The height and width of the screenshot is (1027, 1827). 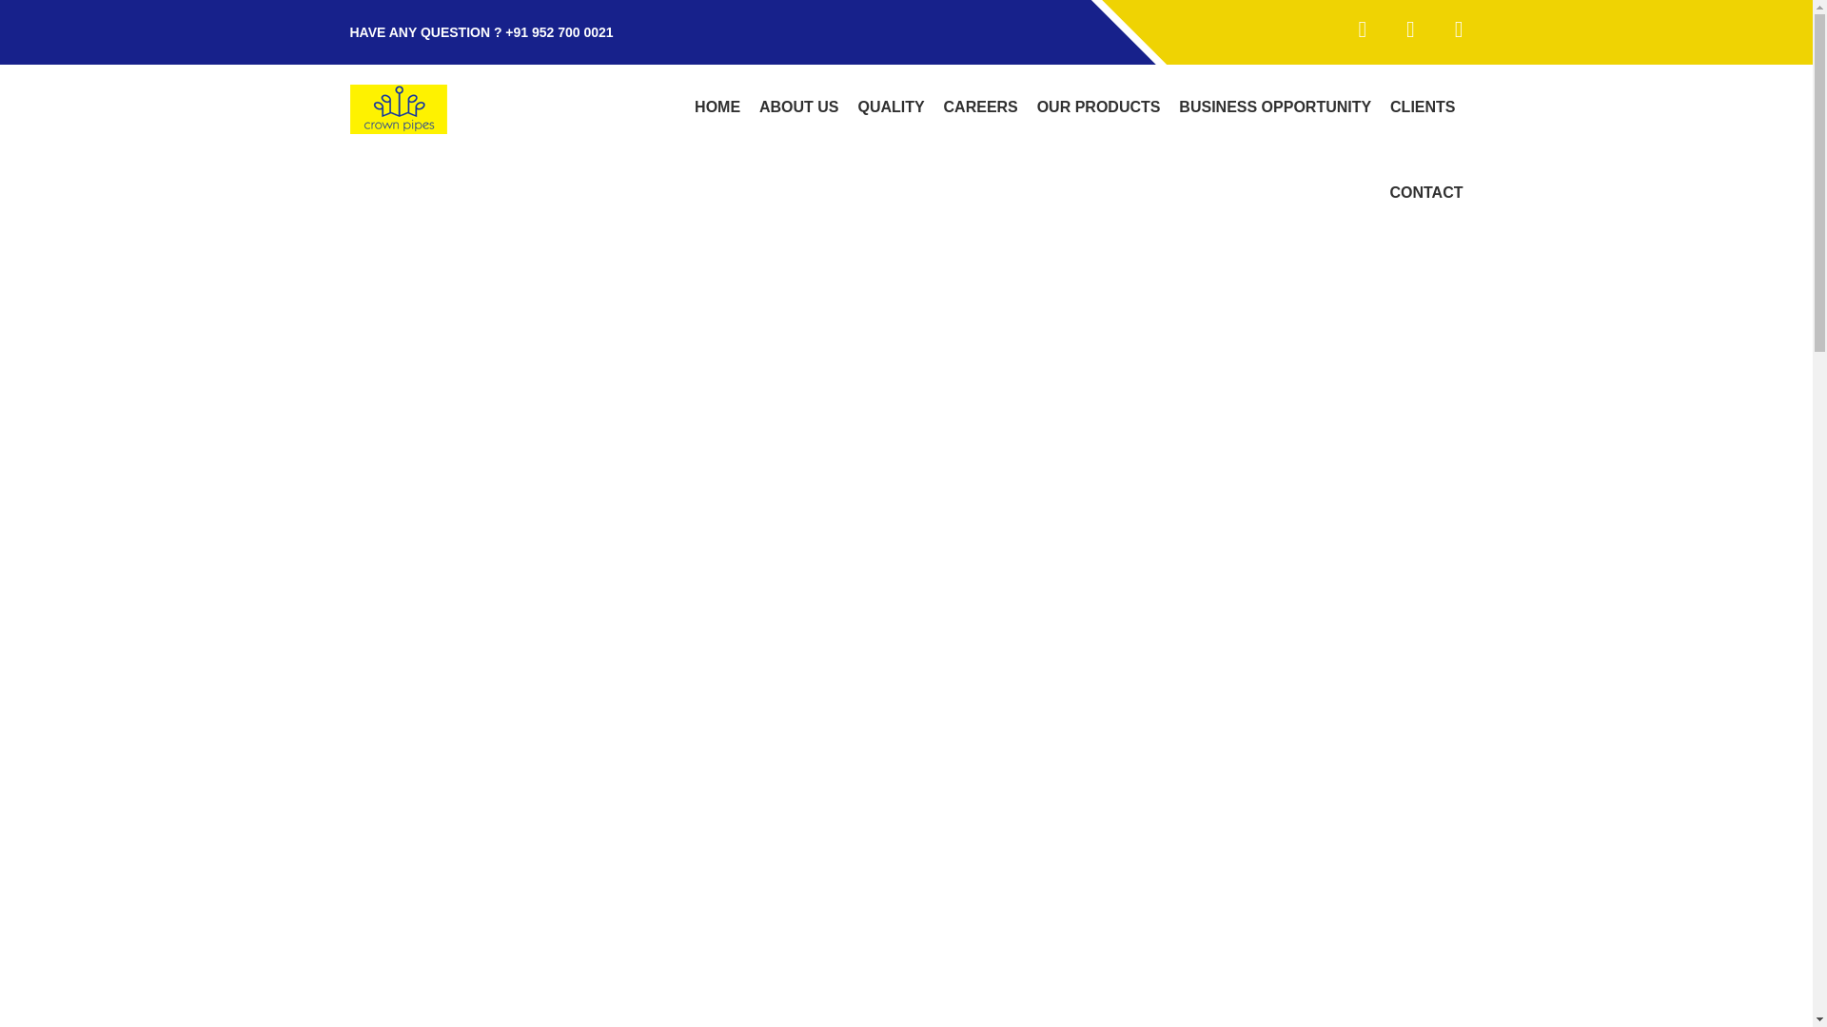 I want to click on CONTACT, so click(x=1422, y=192).